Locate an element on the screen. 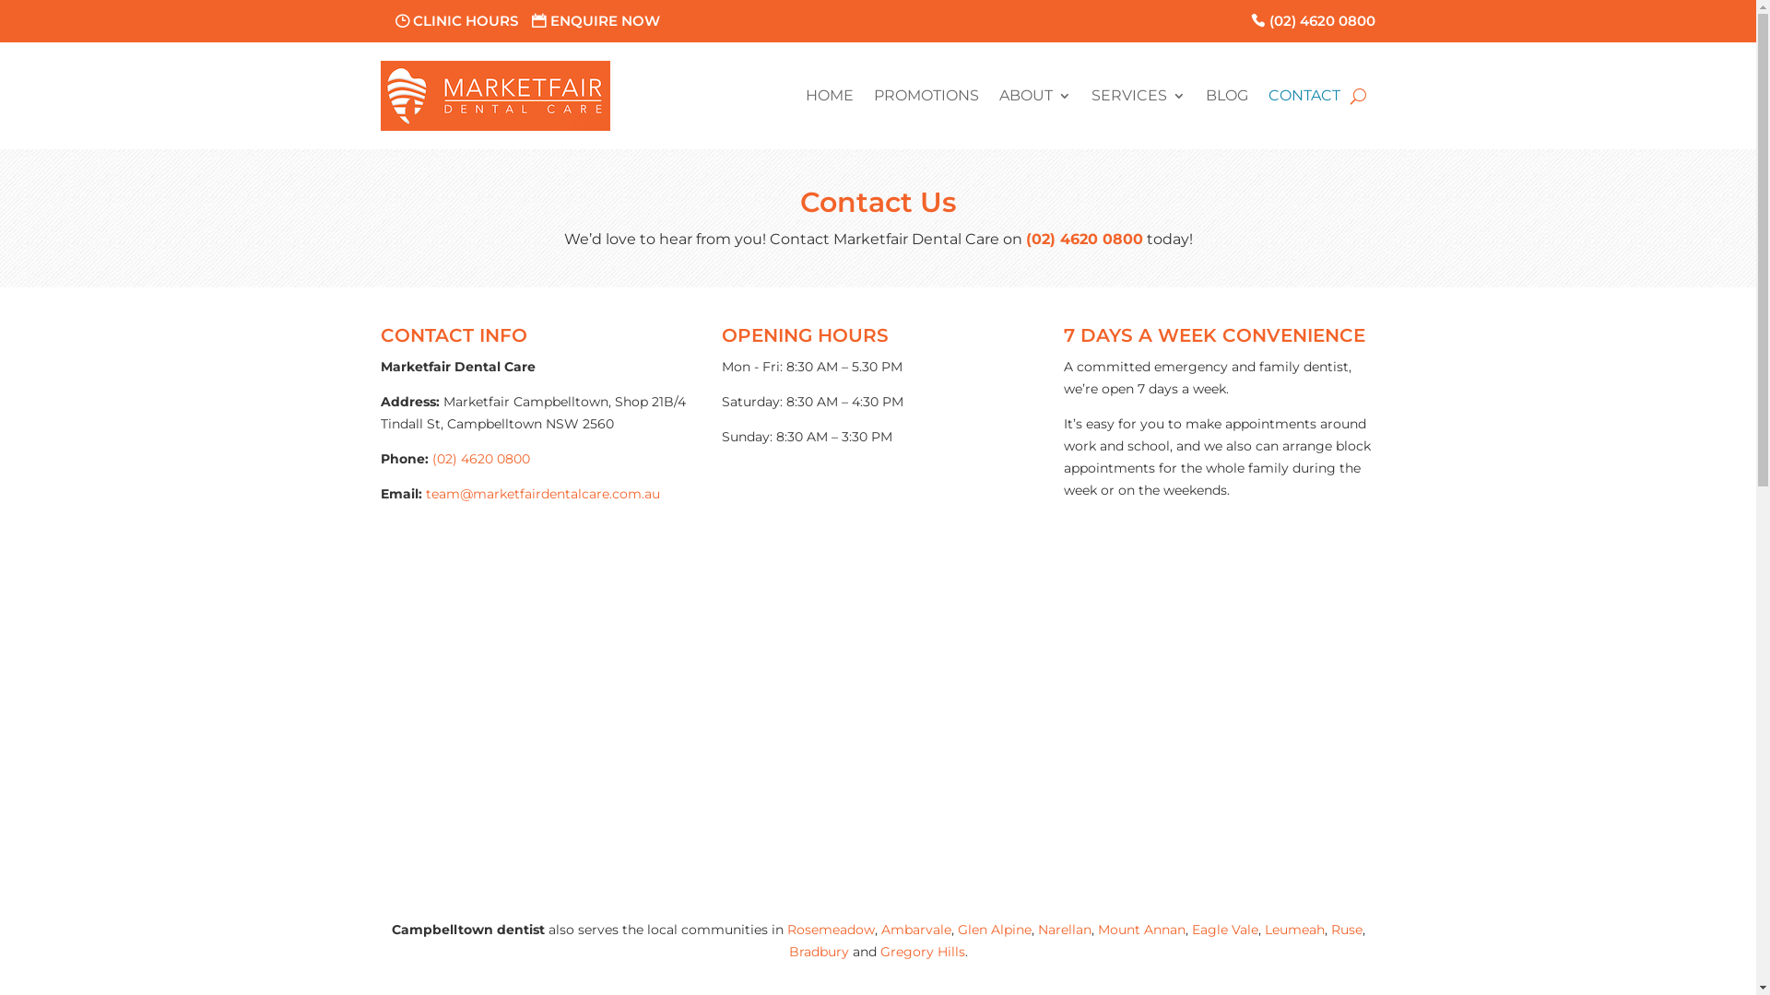 Image resolution: width=1770 pixels, height=995 pixels. (02) 4620 0800 is located at coordinates (1084, 240).